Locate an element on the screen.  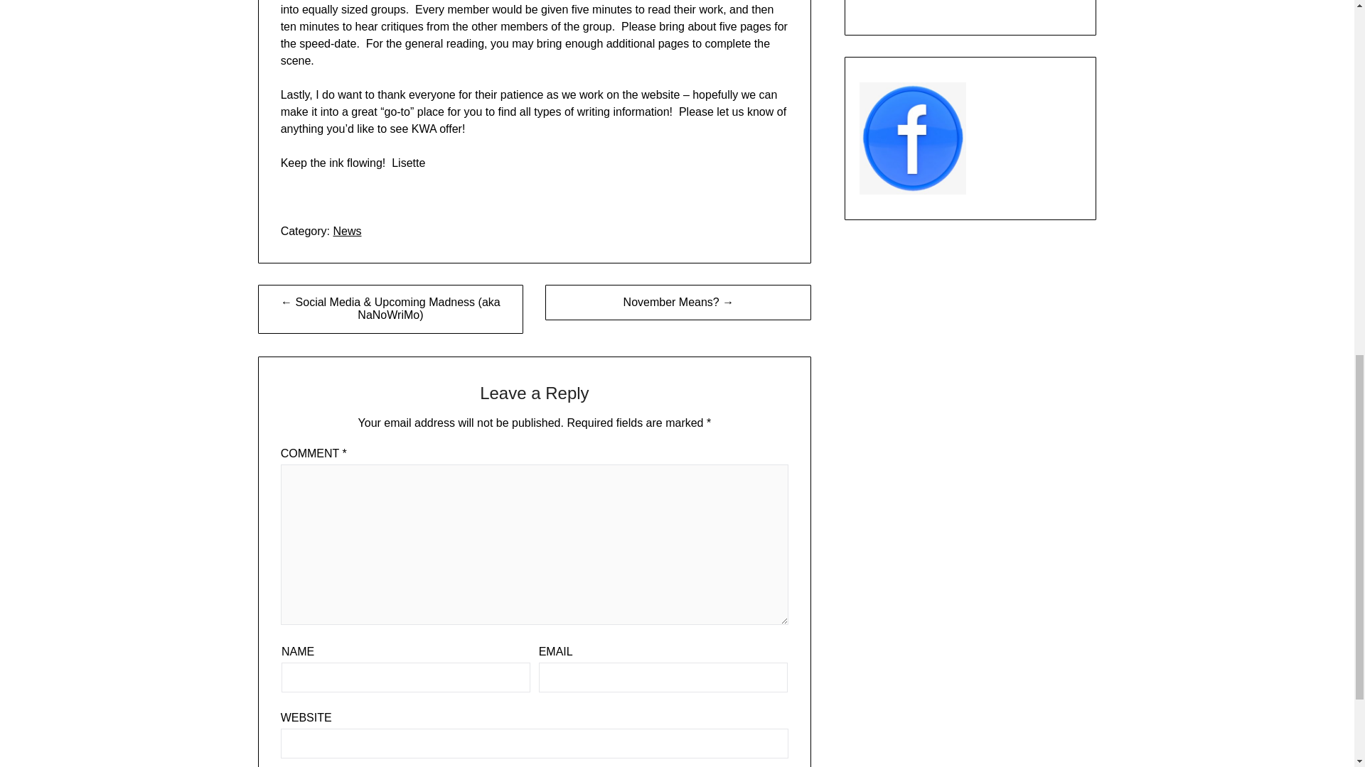
News is located at coordinates (347, 231).